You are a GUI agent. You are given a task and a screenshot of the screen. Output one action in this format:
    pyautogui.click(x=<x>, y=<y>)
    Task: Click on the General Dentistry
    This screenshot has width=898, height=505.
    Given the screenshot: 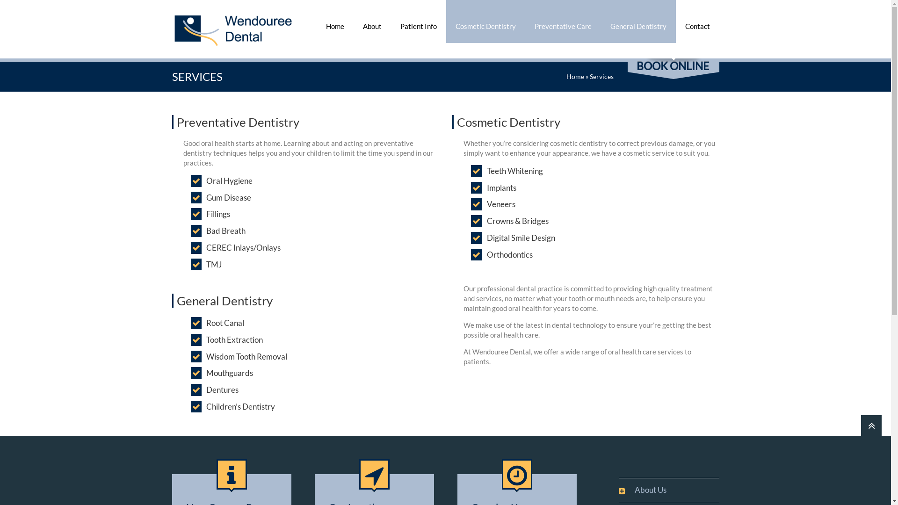 What is the action you would take?
    pyautogui.click(x=638, y=22)
    